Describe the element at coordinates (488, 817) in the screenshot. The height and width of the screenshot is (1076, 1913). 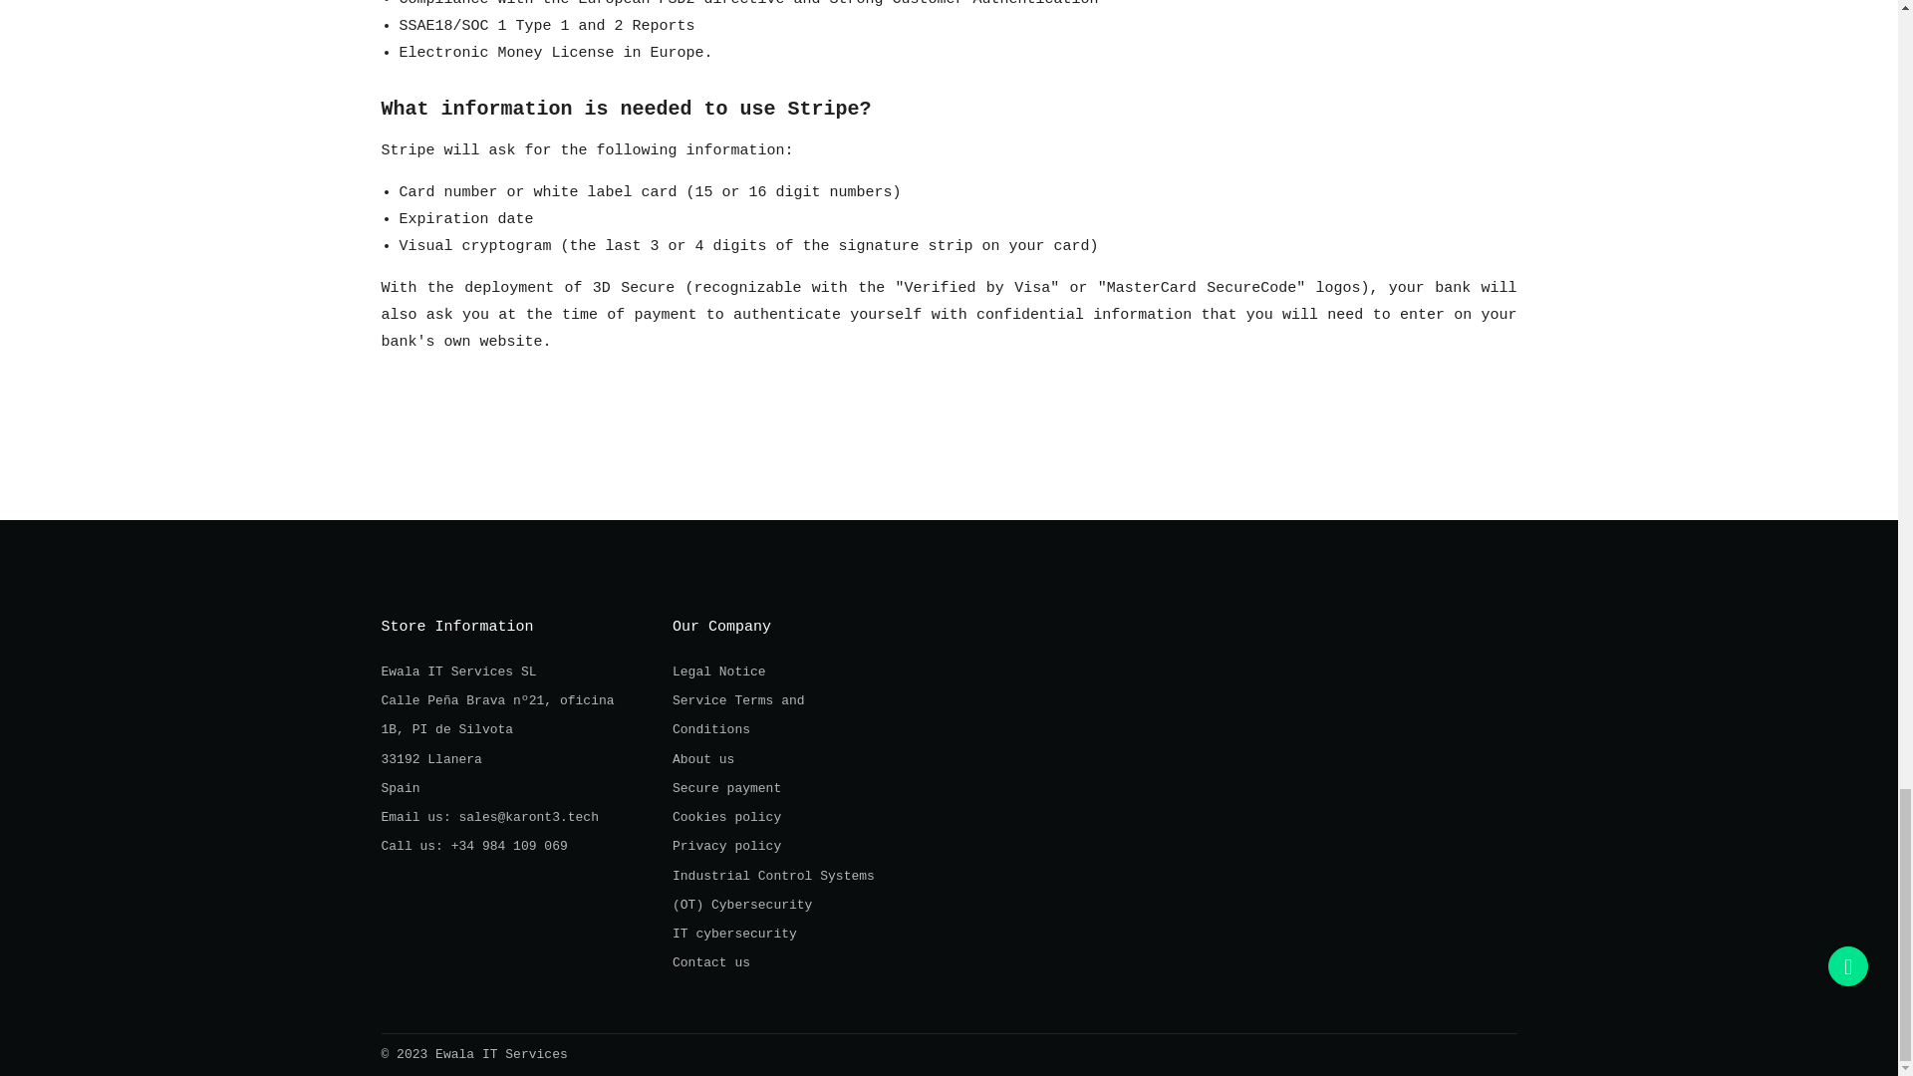
I see `Contact us` at that location.